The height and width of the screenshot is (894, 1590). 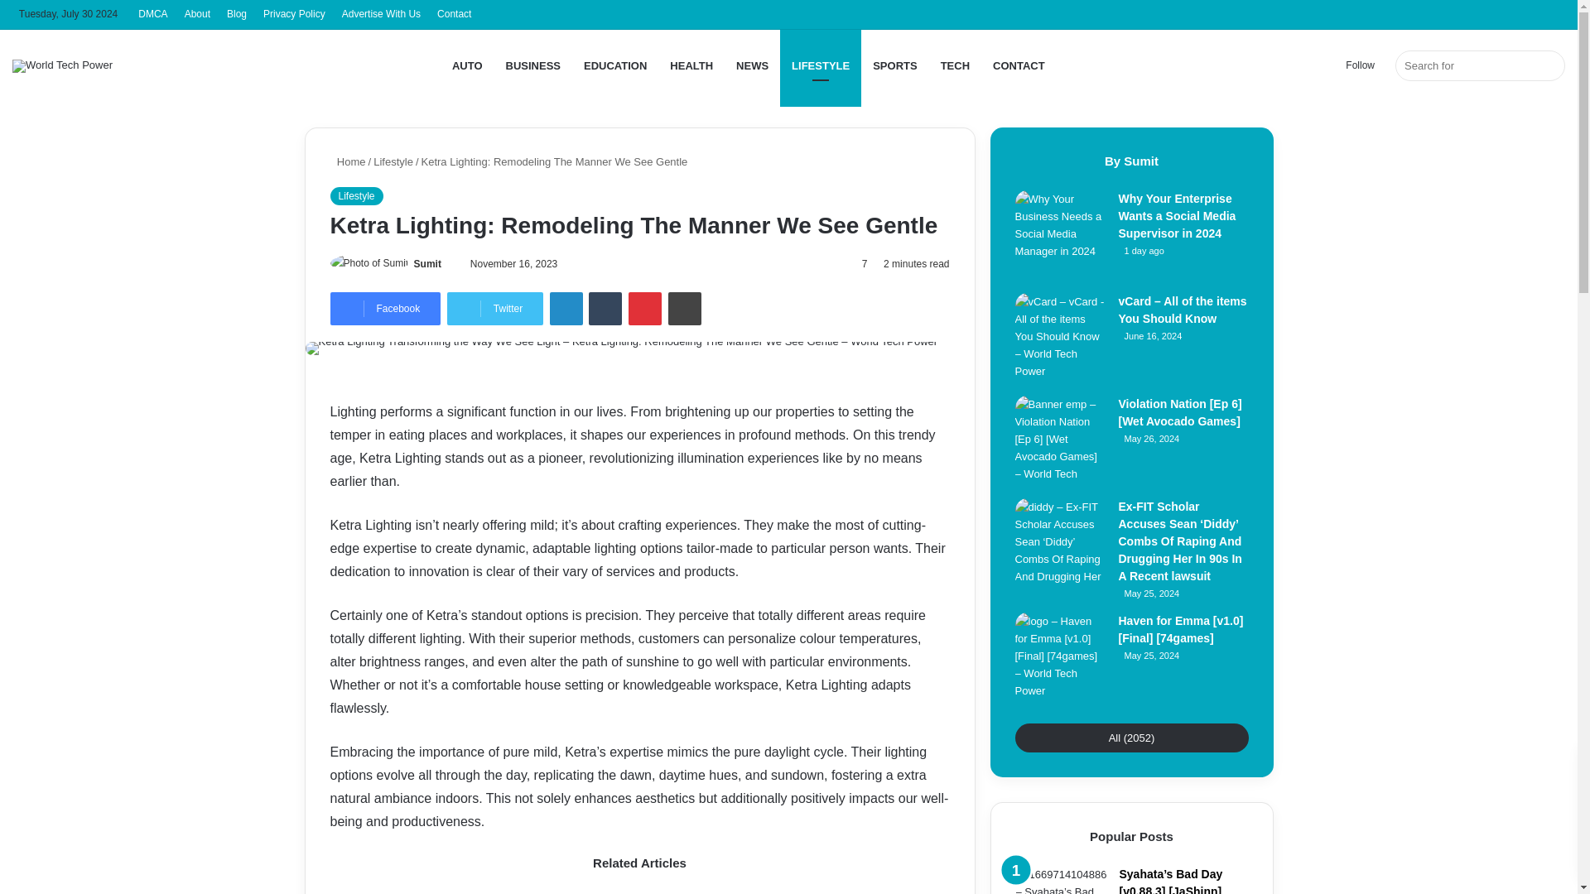 I want to click on Privacy Policy, so click(x=294, y=14).